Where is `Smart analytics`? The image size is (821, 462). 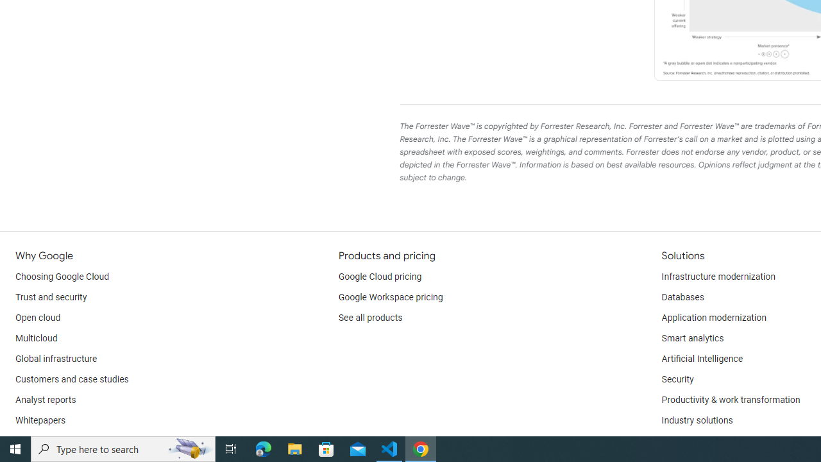 Smart analytics is located at coordinates (692, 339).